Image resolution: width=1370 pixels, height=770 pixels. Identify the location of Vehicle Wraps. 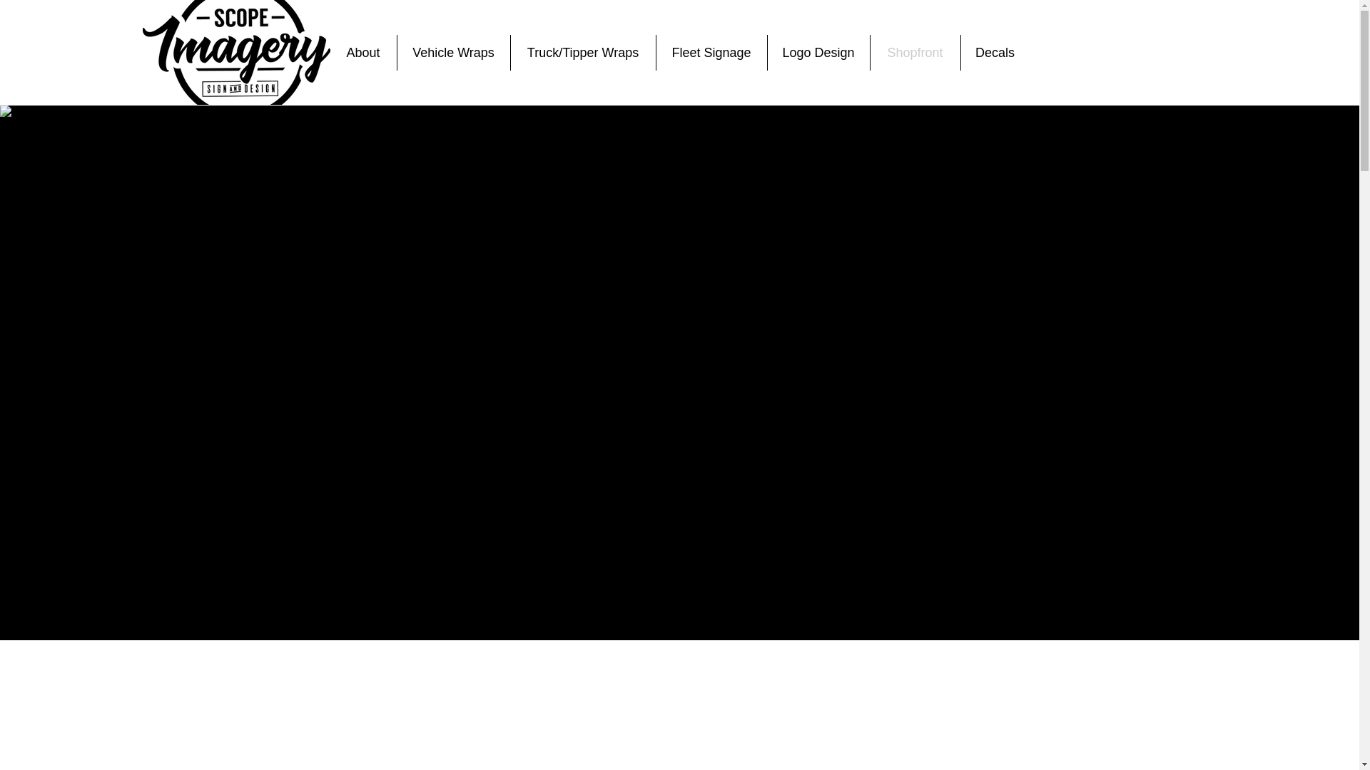
(453, 53).